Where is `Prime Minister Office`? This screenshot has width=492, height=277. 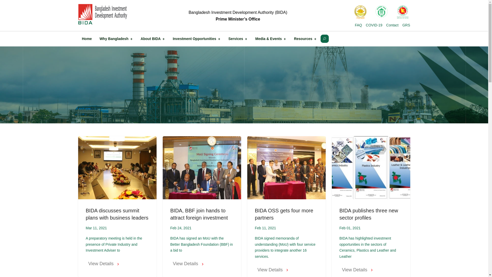
Prime Minister Office is located at coordinates (360, 12).